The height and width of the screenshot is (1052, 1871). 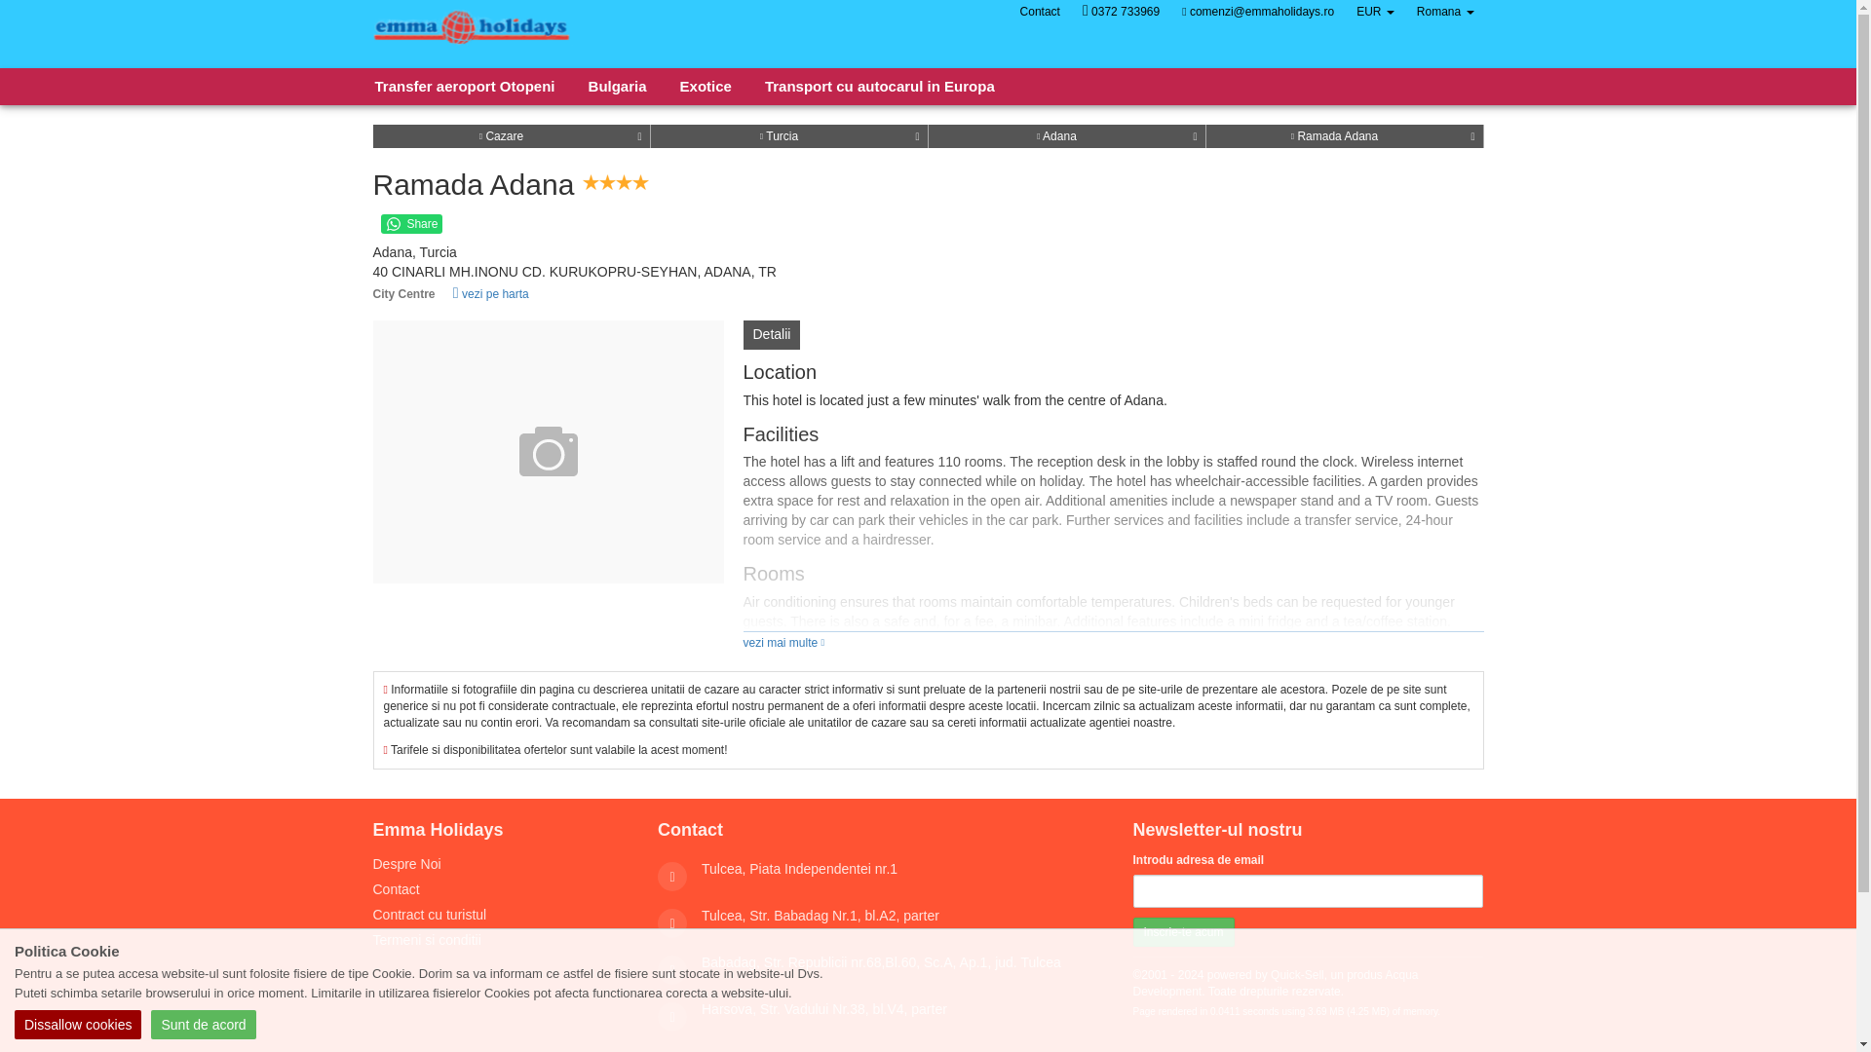 What do you see at coordinates (1275, 982) in the screenshot?
I see `Acqua Development` at bounding box center [1275, 982].